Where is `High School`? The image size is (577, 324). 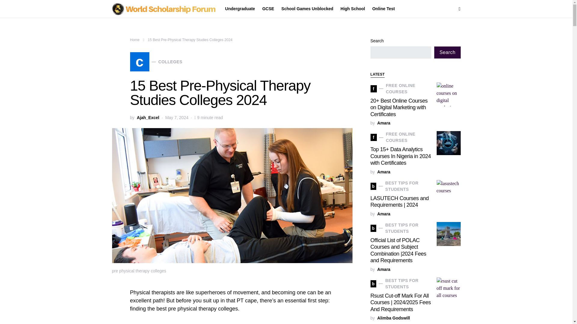
High School is located at coordinates (384, 123).